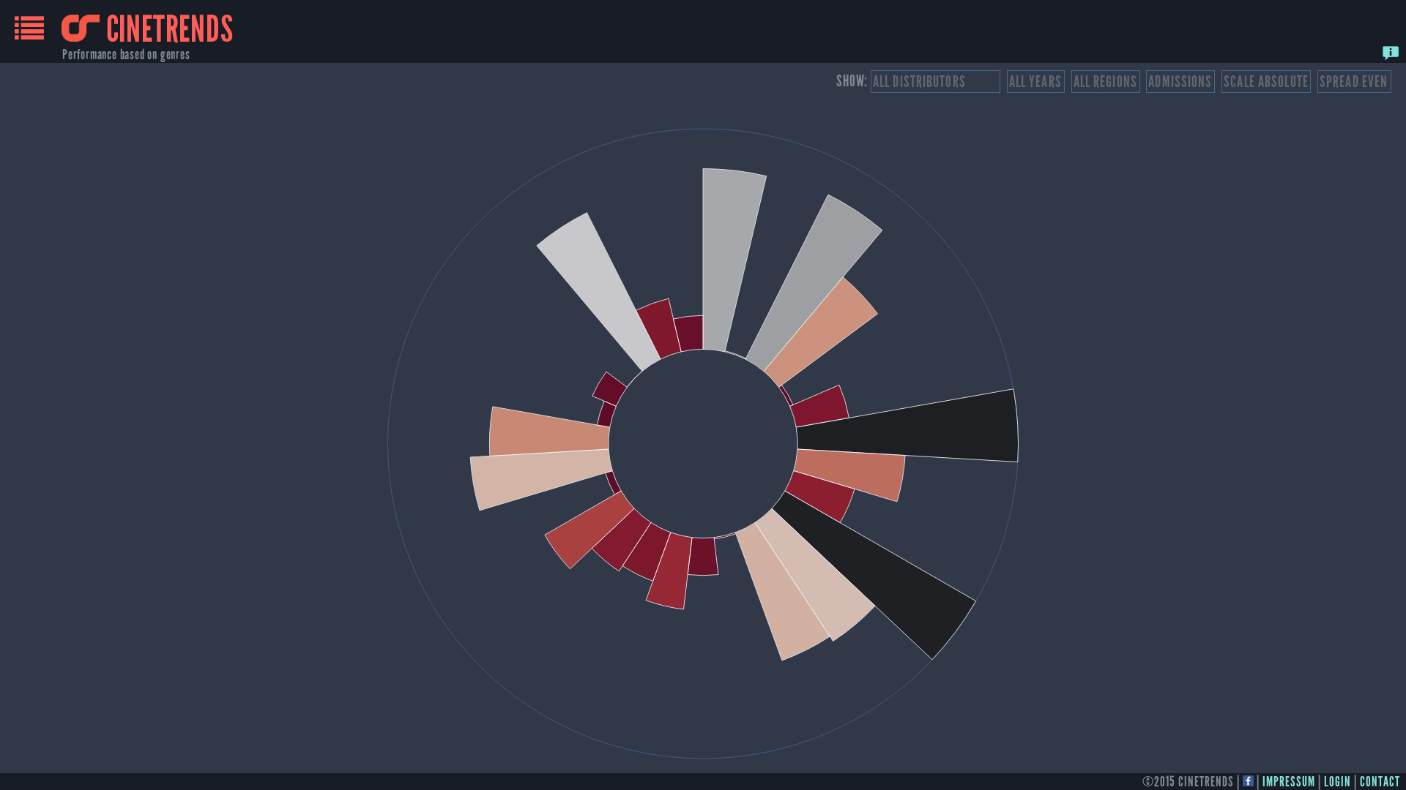 The image size is (1406, 790). What do you see at coordinates (148, 29) in the screenshot?
I see `CINETRENDS` at bounding box center [148, 29].